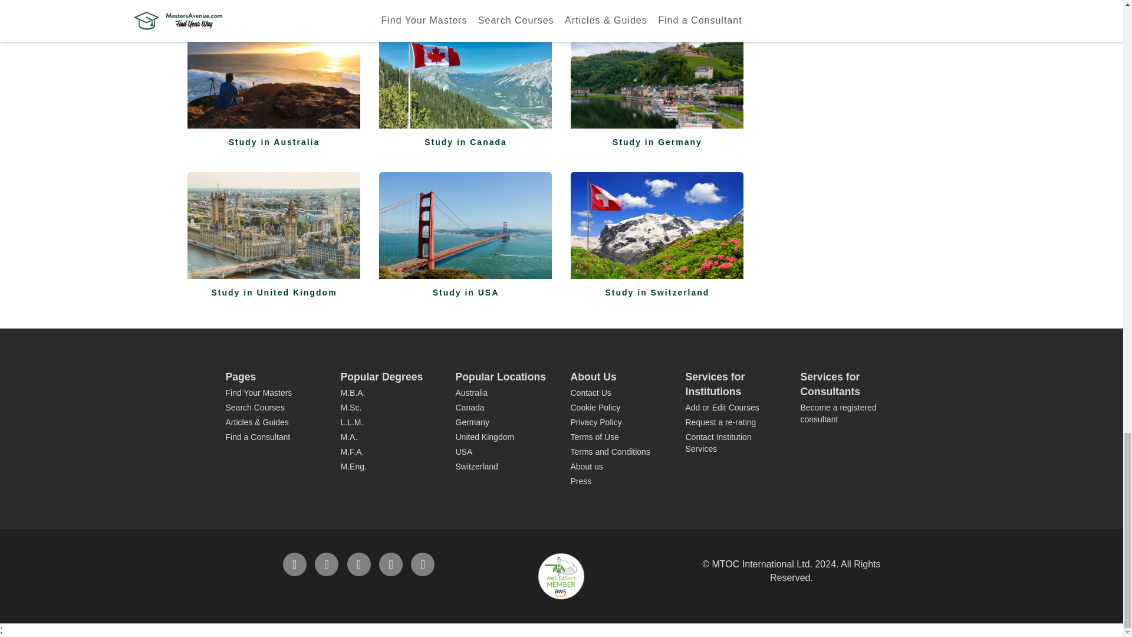 This screenshot has height=637, width=1132. What do you see at coordinates (255, 407) in the screenshot?
I see `Search Courses` at bounding box center [255, 407].